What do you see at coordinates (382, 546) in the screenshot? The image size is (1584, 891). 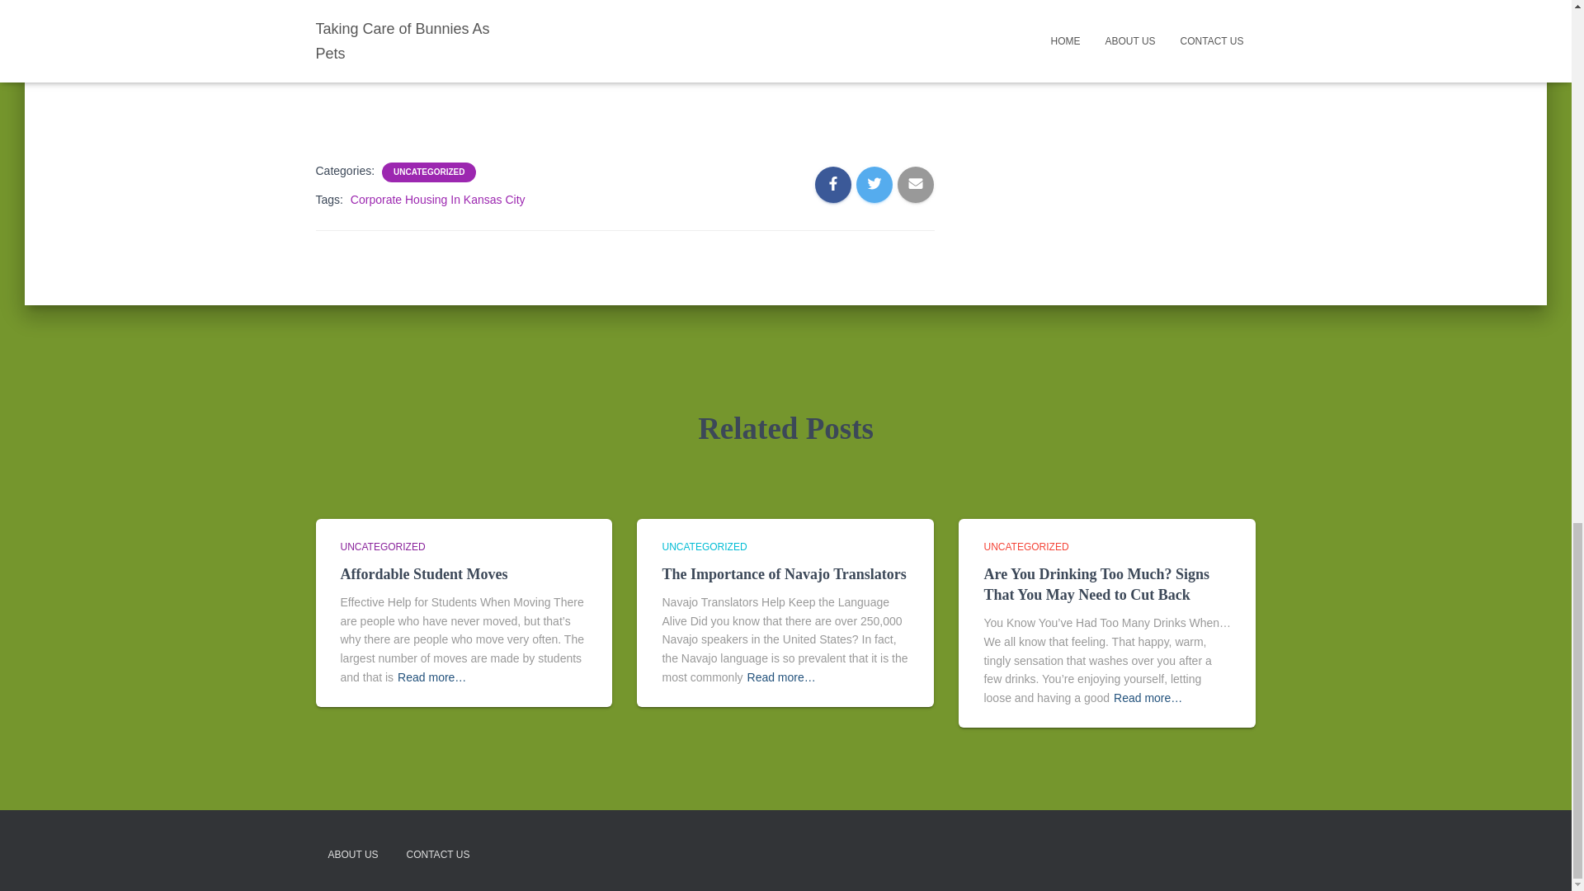 I see `View all posts in Uncategorized` at bounding box center [382, 546].